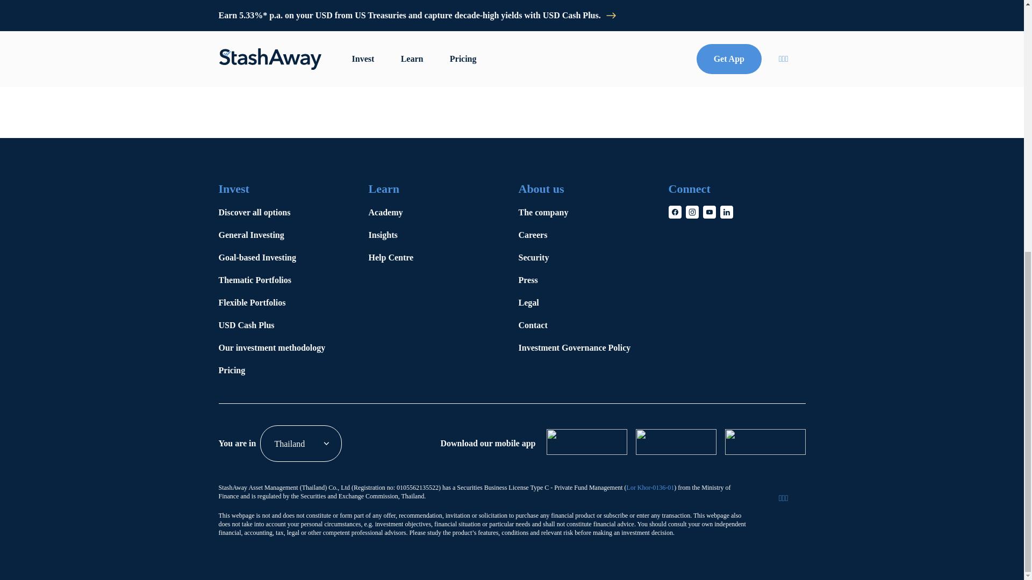  What do you see at coordinates (284, 212) in the screenshot?
I see `Discover all options` at bounding box center [284, 212].